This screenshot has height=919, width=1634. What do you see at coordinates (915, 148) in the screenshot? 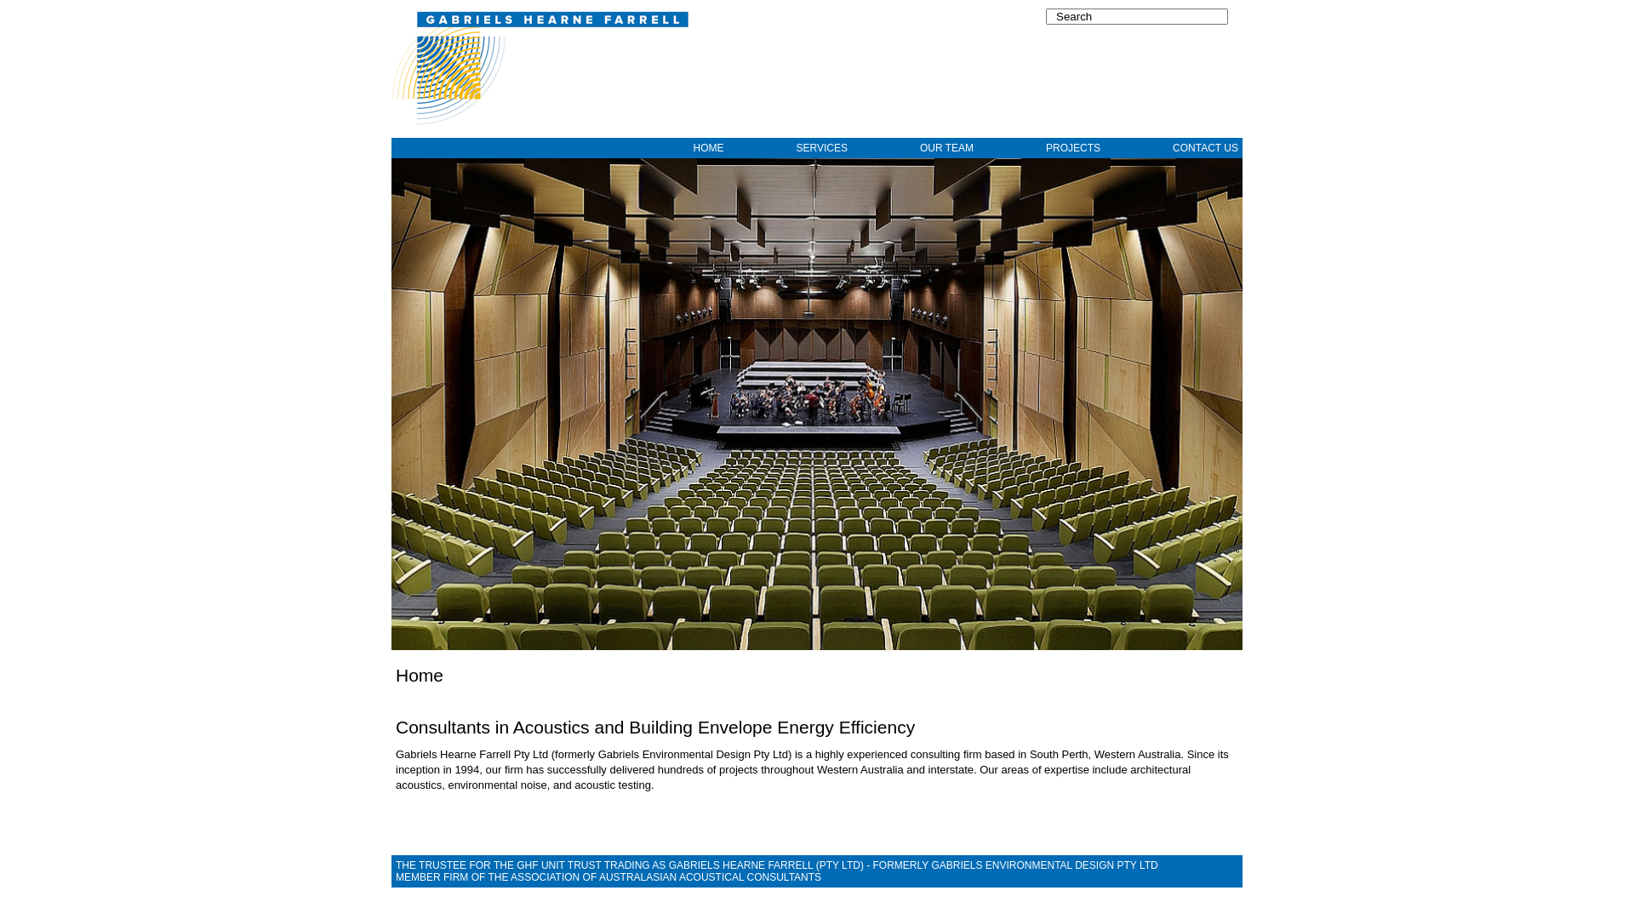
I see `OUR TEAM` at bounding box center [915, 148].